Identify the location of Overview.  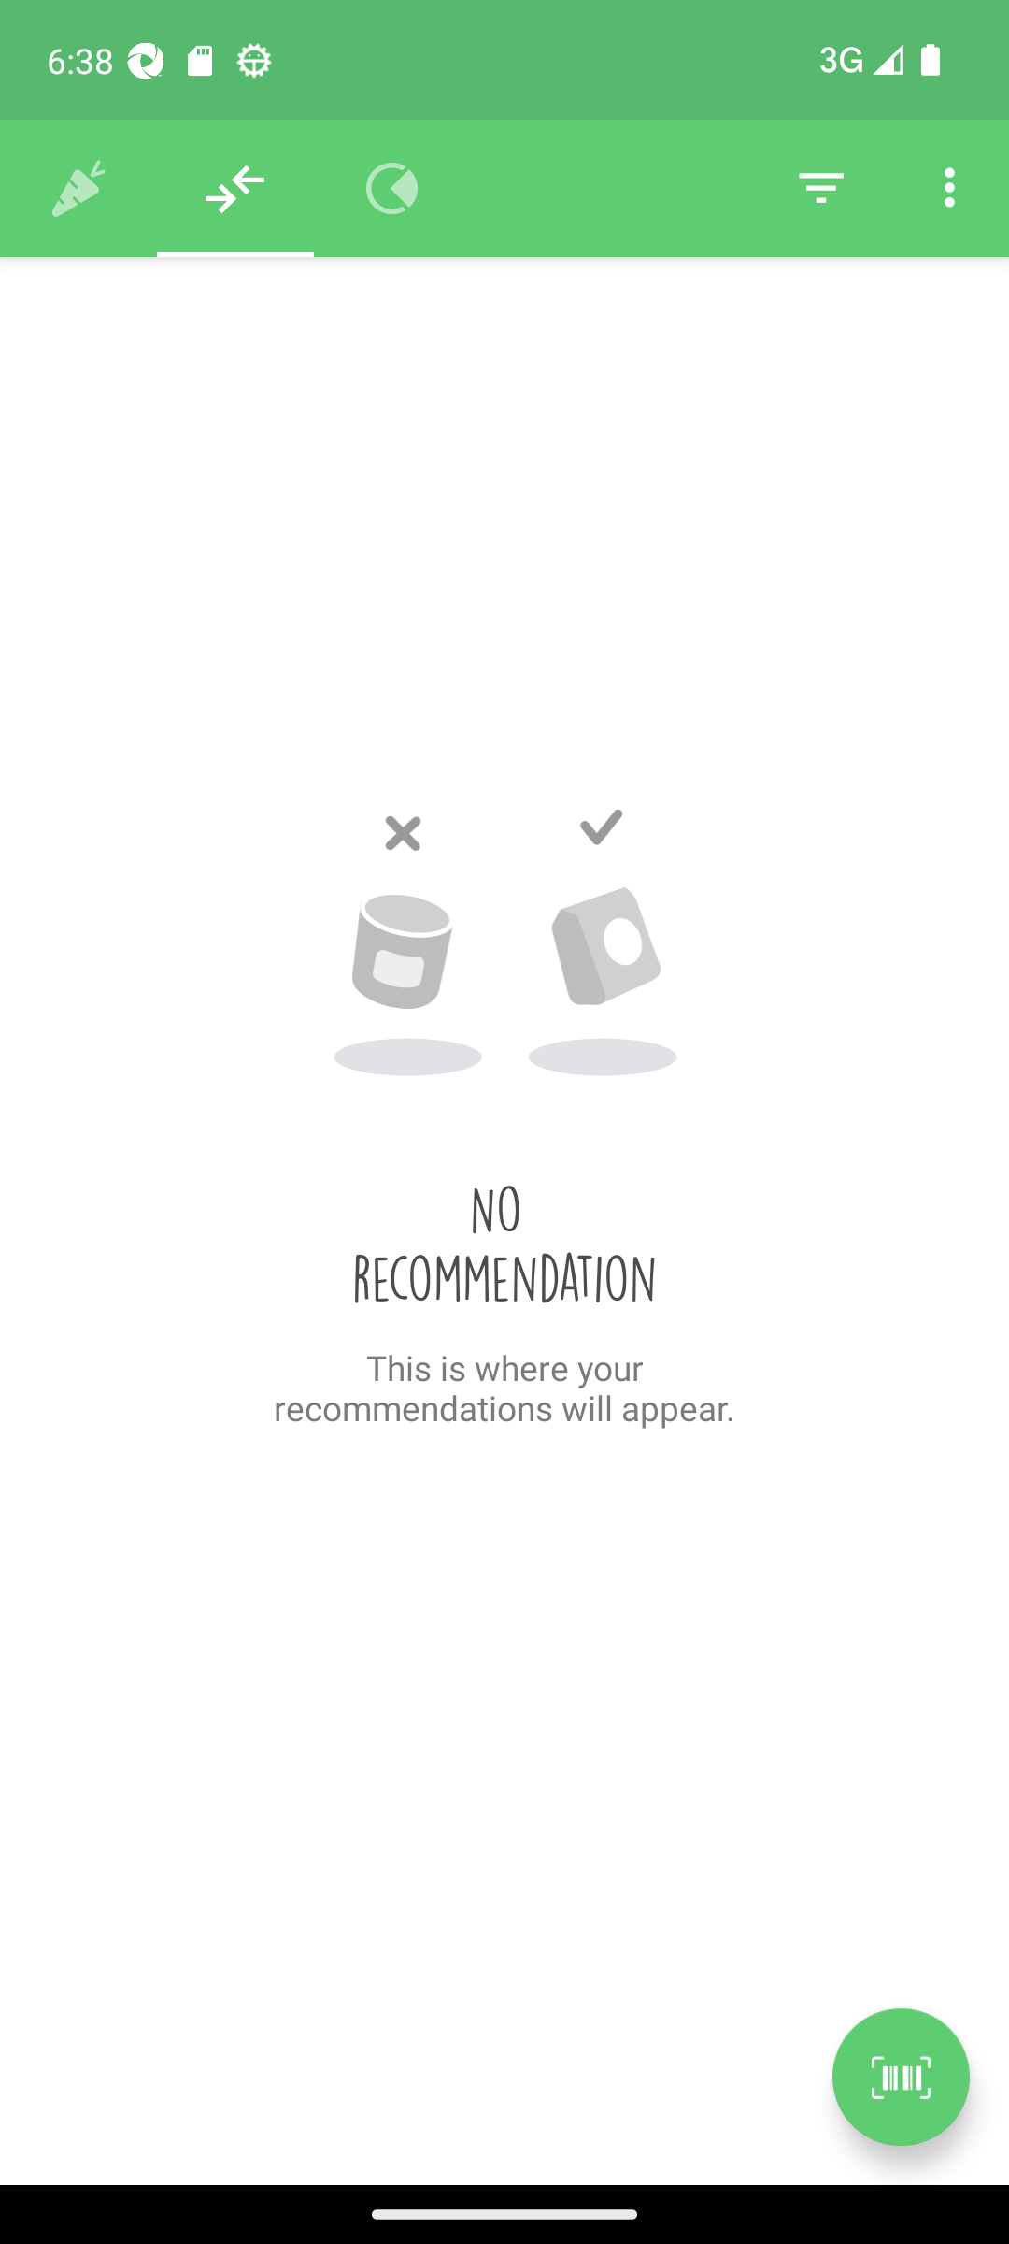
(392, 189).